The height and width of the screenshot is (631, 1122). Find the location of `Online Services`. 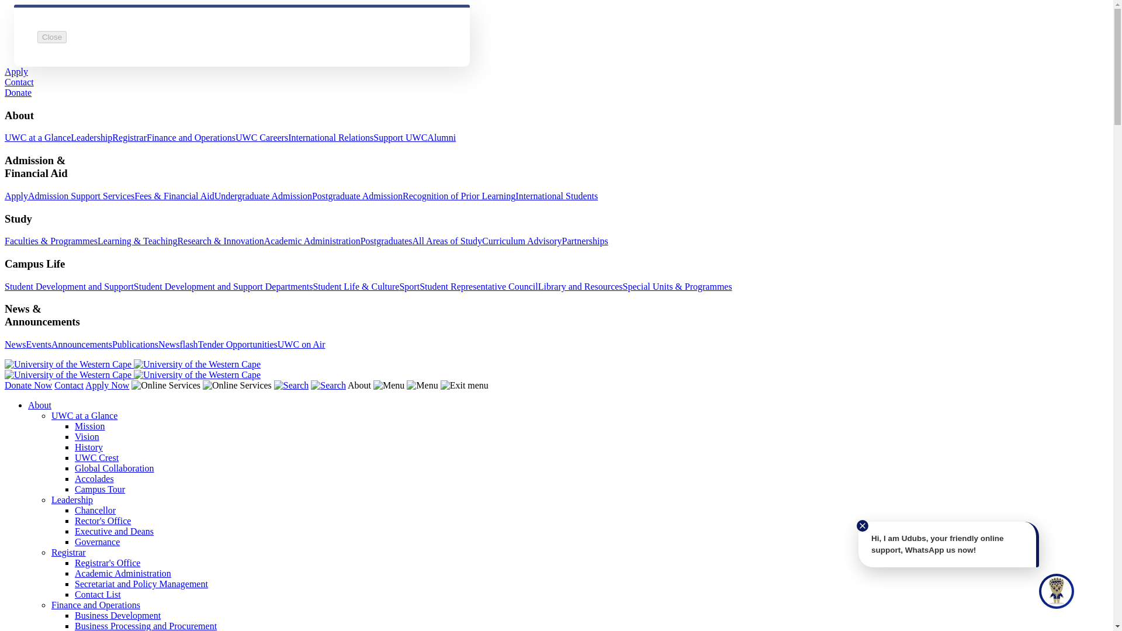

Online Services is located at coordinates (237, 386).